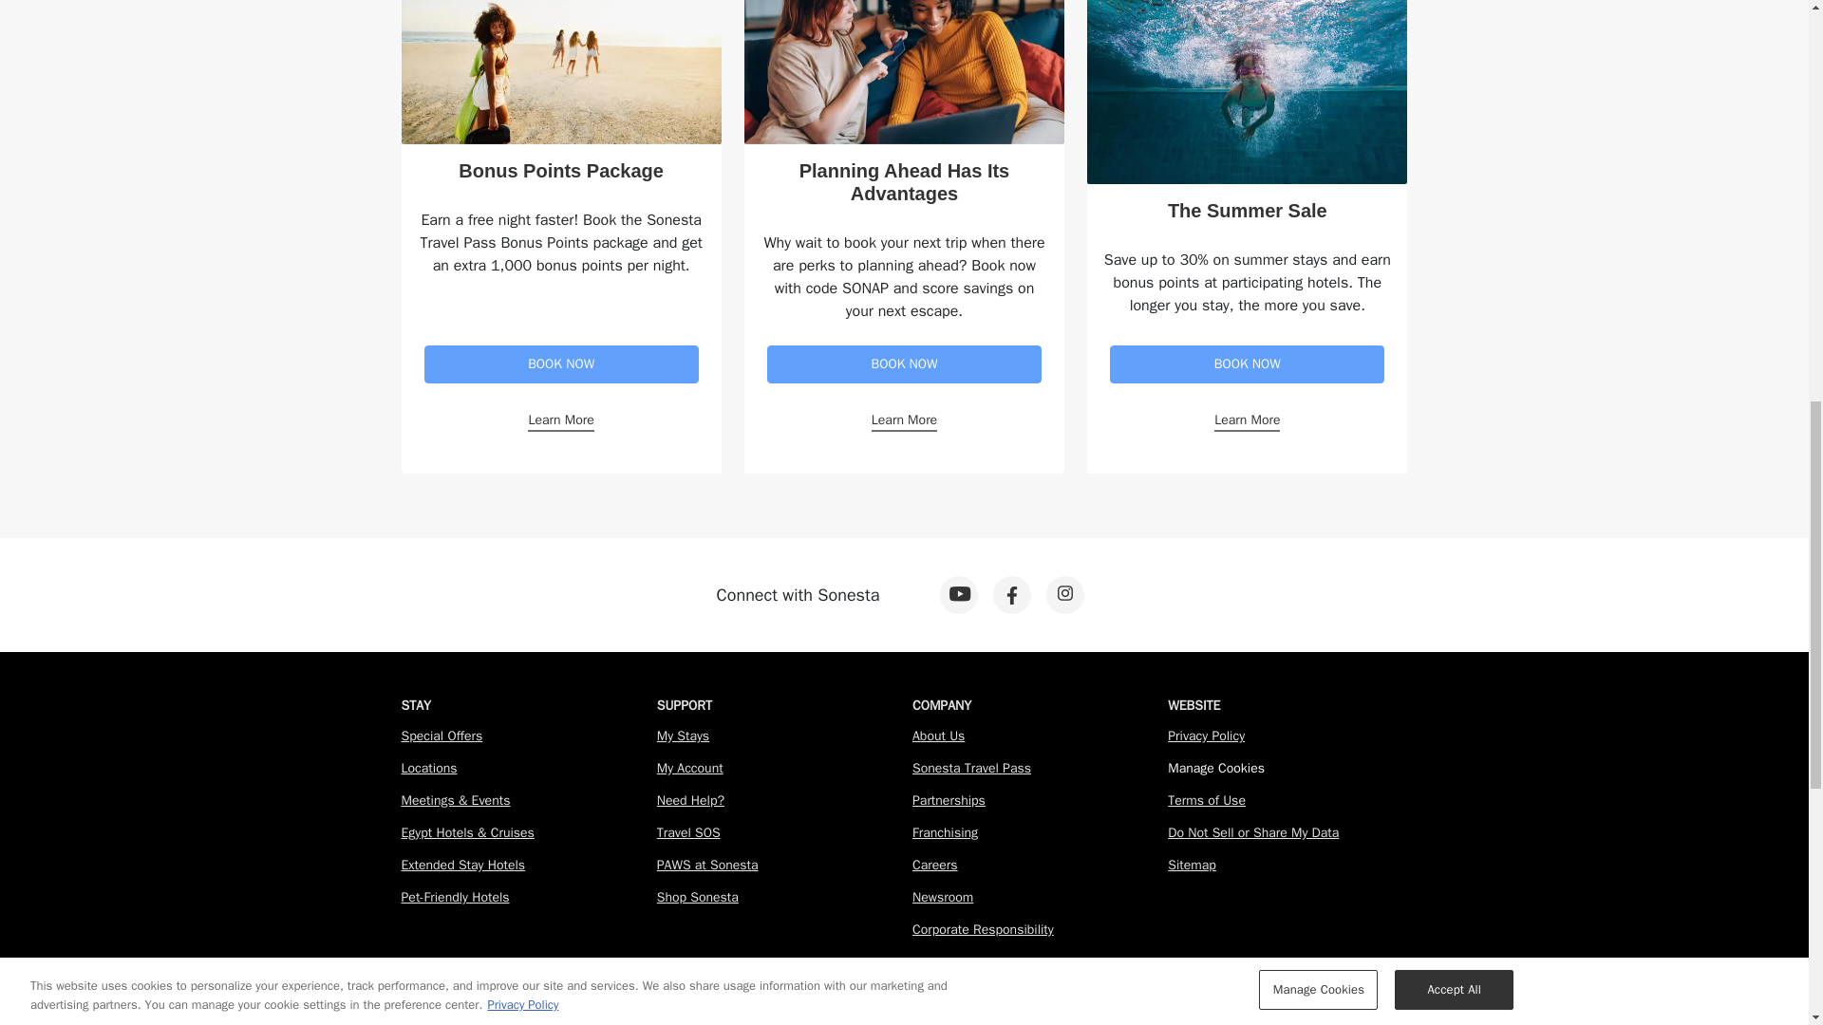 The width and height of the screenshot is (1823, 1025). I want to click on Learn More, so click(904, 420).